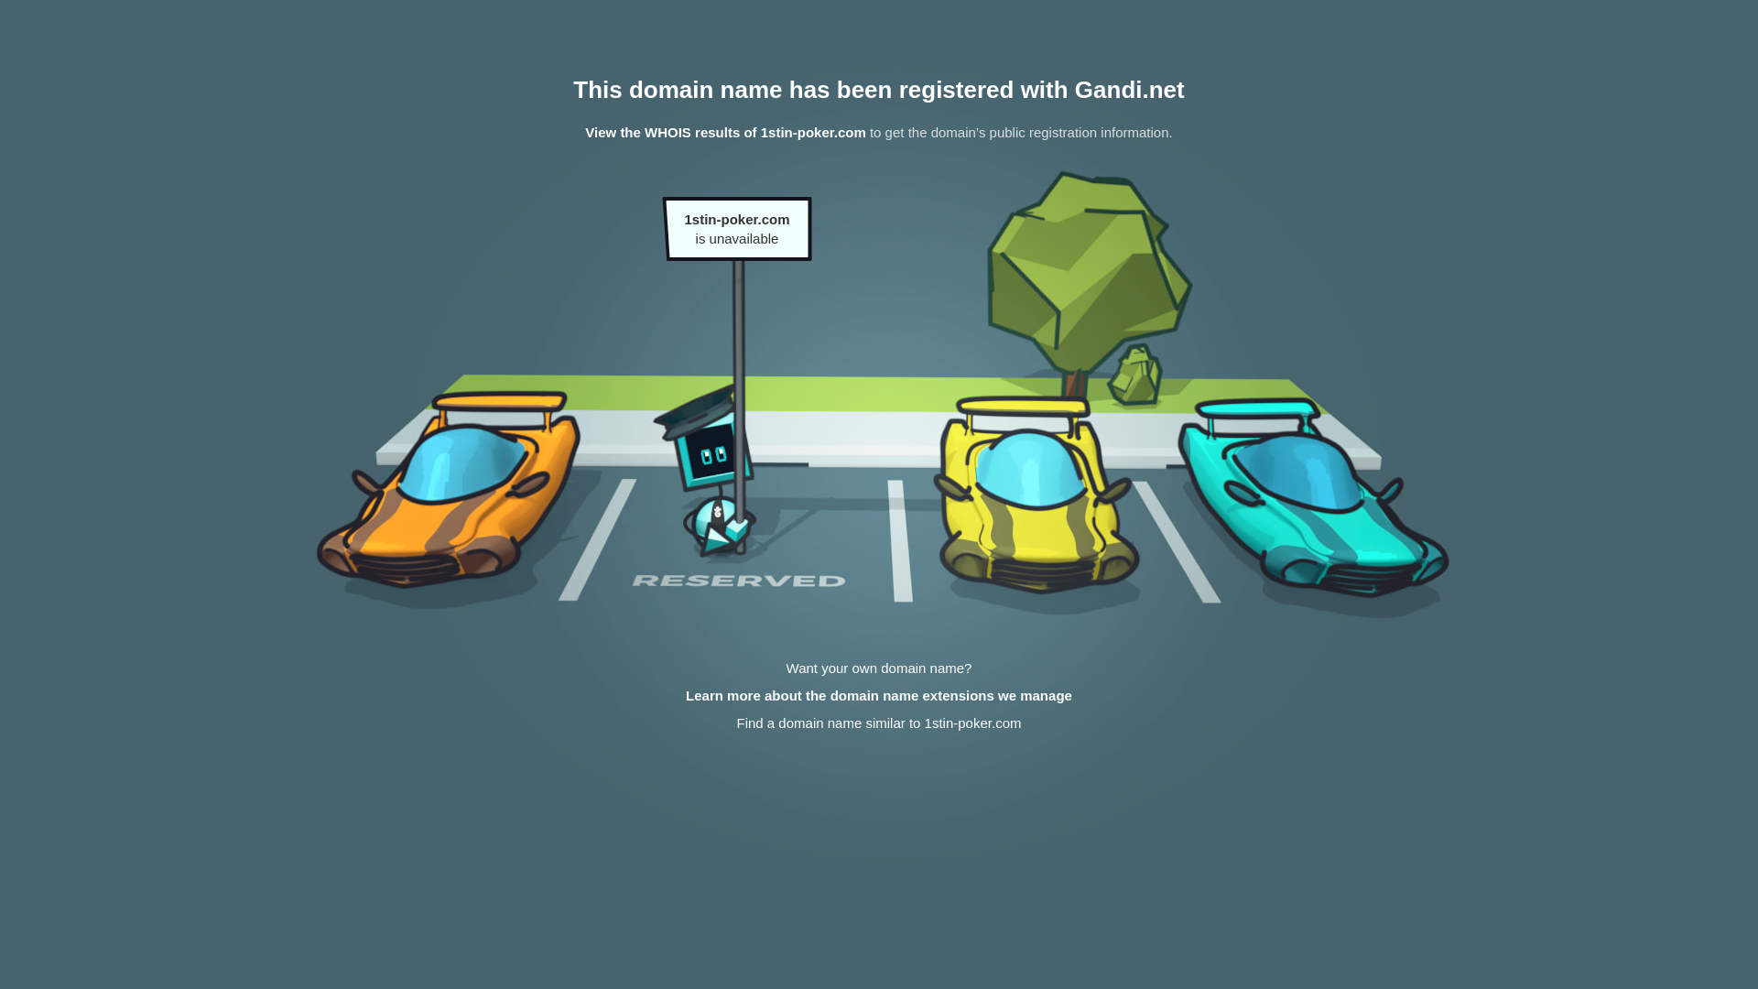 The height and width of the screenshot is (989, 1758). I want to click on Find a domain name similar to 1stin-poker.com, so click(879, 723).